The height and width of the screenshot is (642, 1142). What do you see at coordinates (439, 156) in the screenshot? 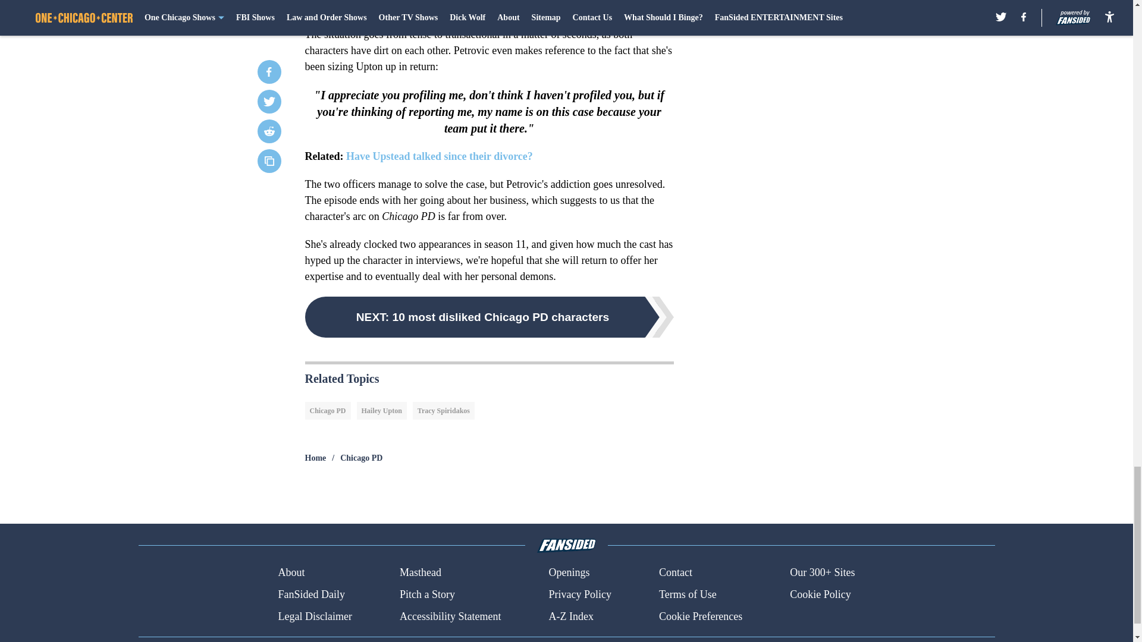
I see `Have Upstead talked since their divorce?` at bounding box center [439, 156].